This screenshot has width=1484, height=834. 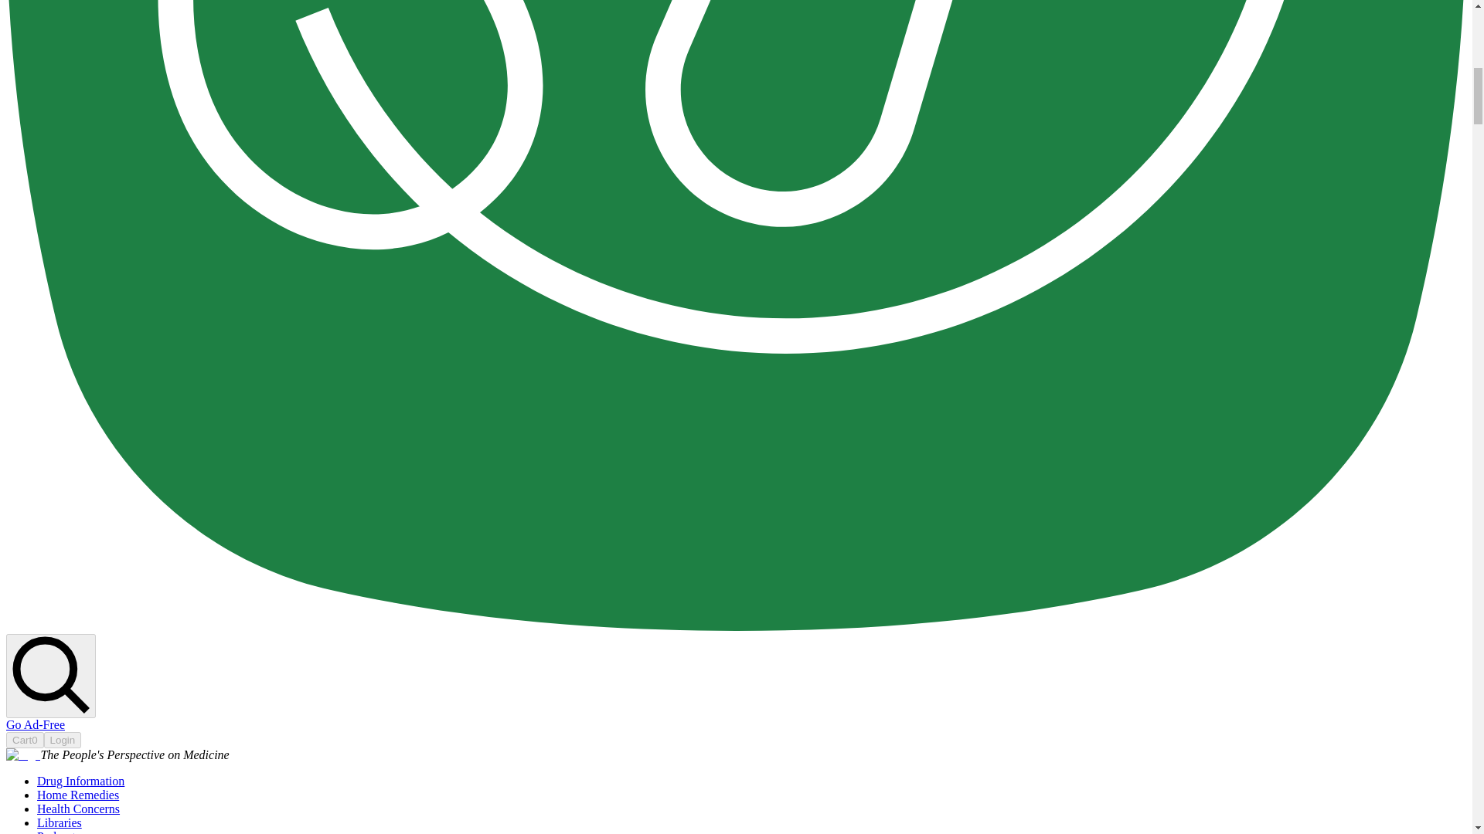 I want to click on Drug Information, so click(x=80, y=781).